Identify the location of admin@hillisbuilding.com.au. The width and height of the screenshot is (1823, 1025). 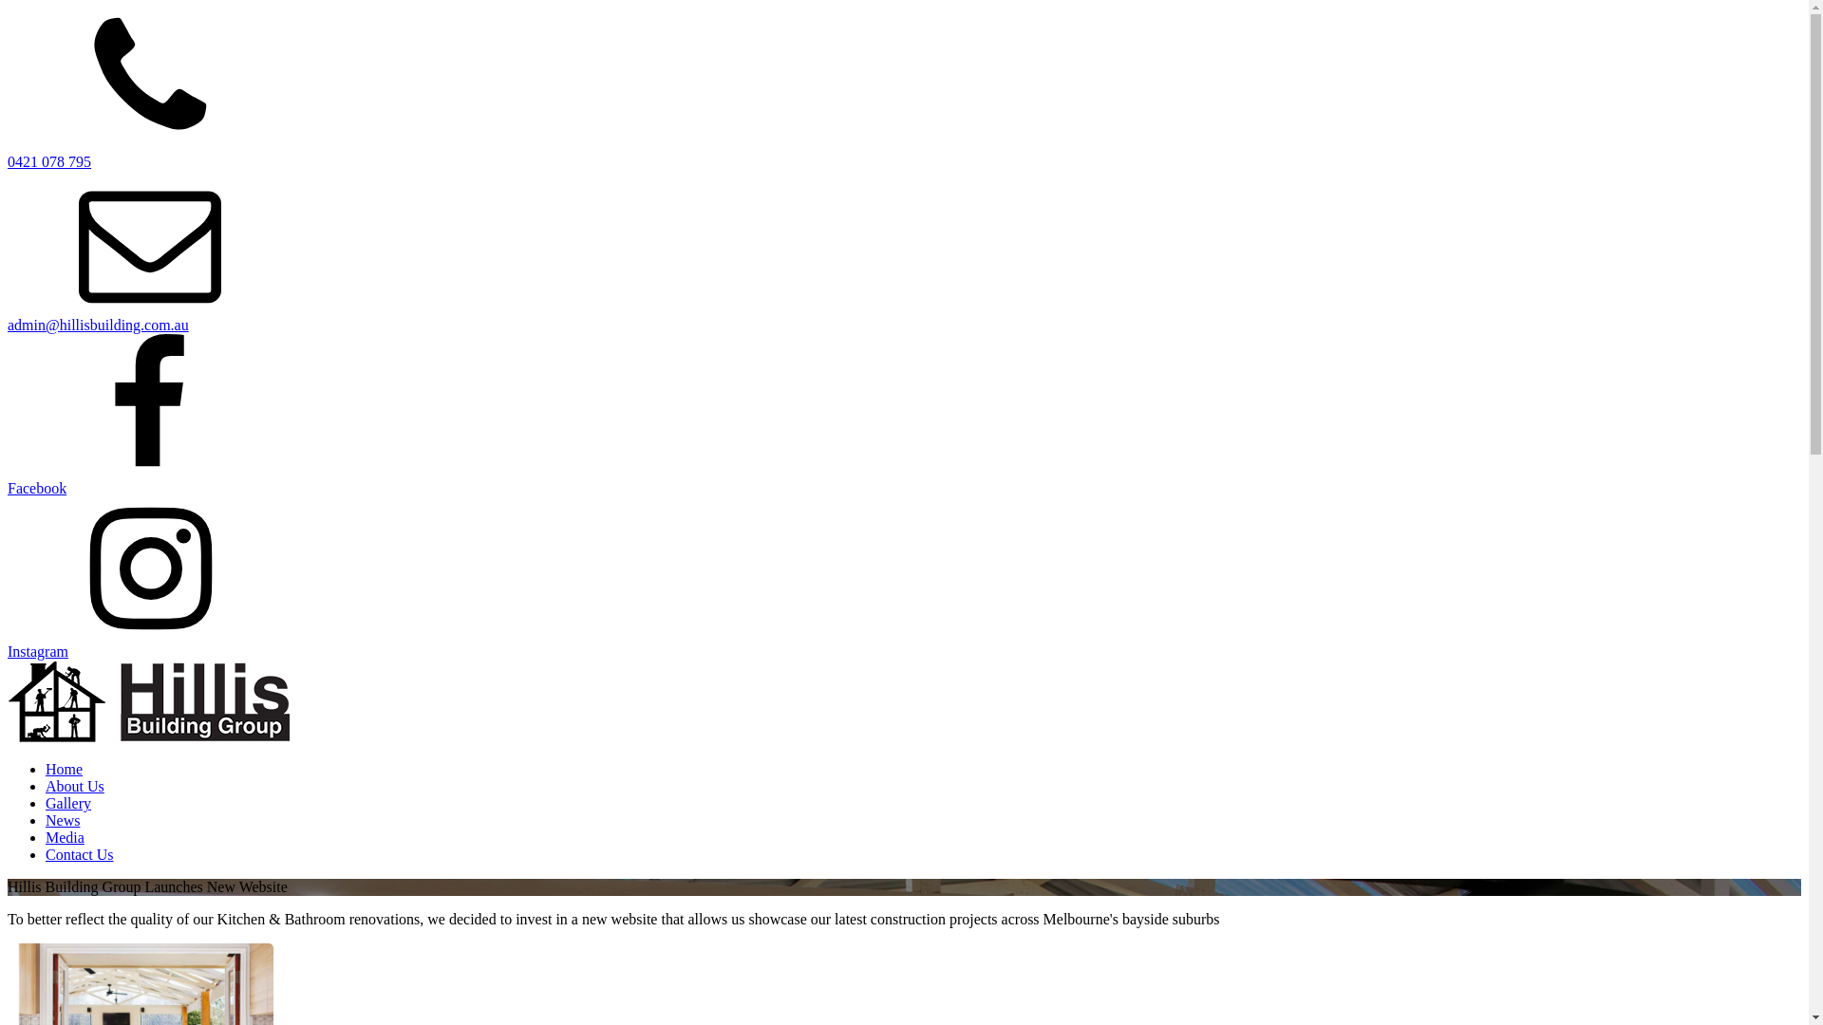
(99, 325).